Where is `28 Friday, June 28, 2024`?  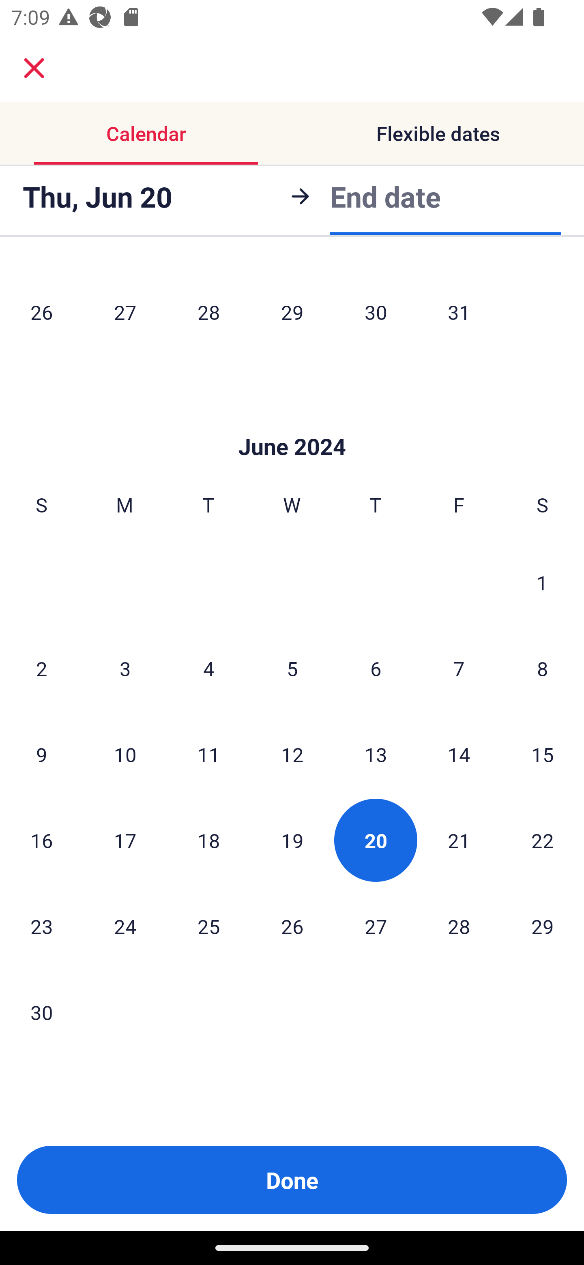
28 Friday, June 28, 2024 is located at coordinates (459, 926).